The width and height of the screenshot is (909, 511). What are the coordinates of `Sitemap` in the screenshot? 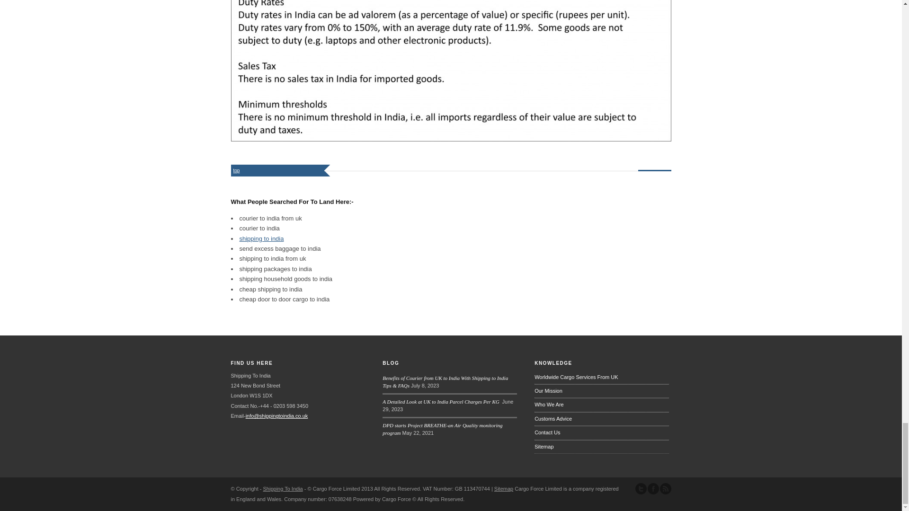 It's located at (601, 447).